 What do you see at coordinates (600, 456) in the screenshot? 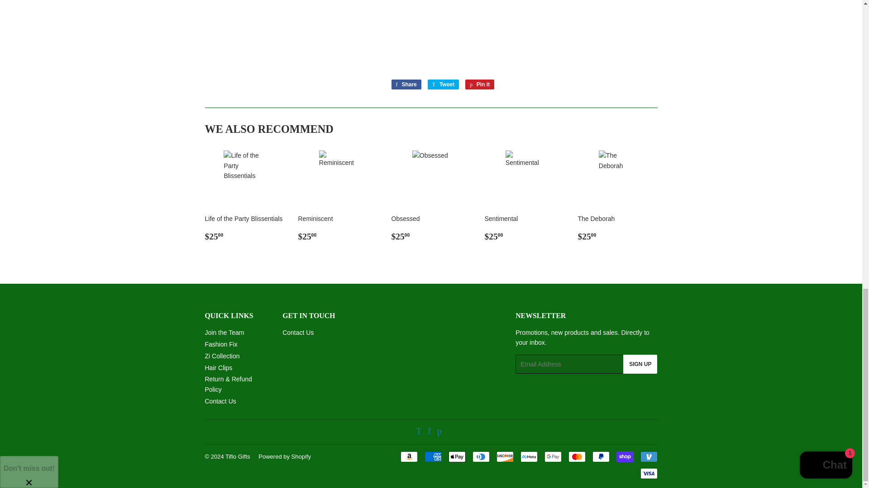
I see `PayPal` at bounding box center [600, 456].